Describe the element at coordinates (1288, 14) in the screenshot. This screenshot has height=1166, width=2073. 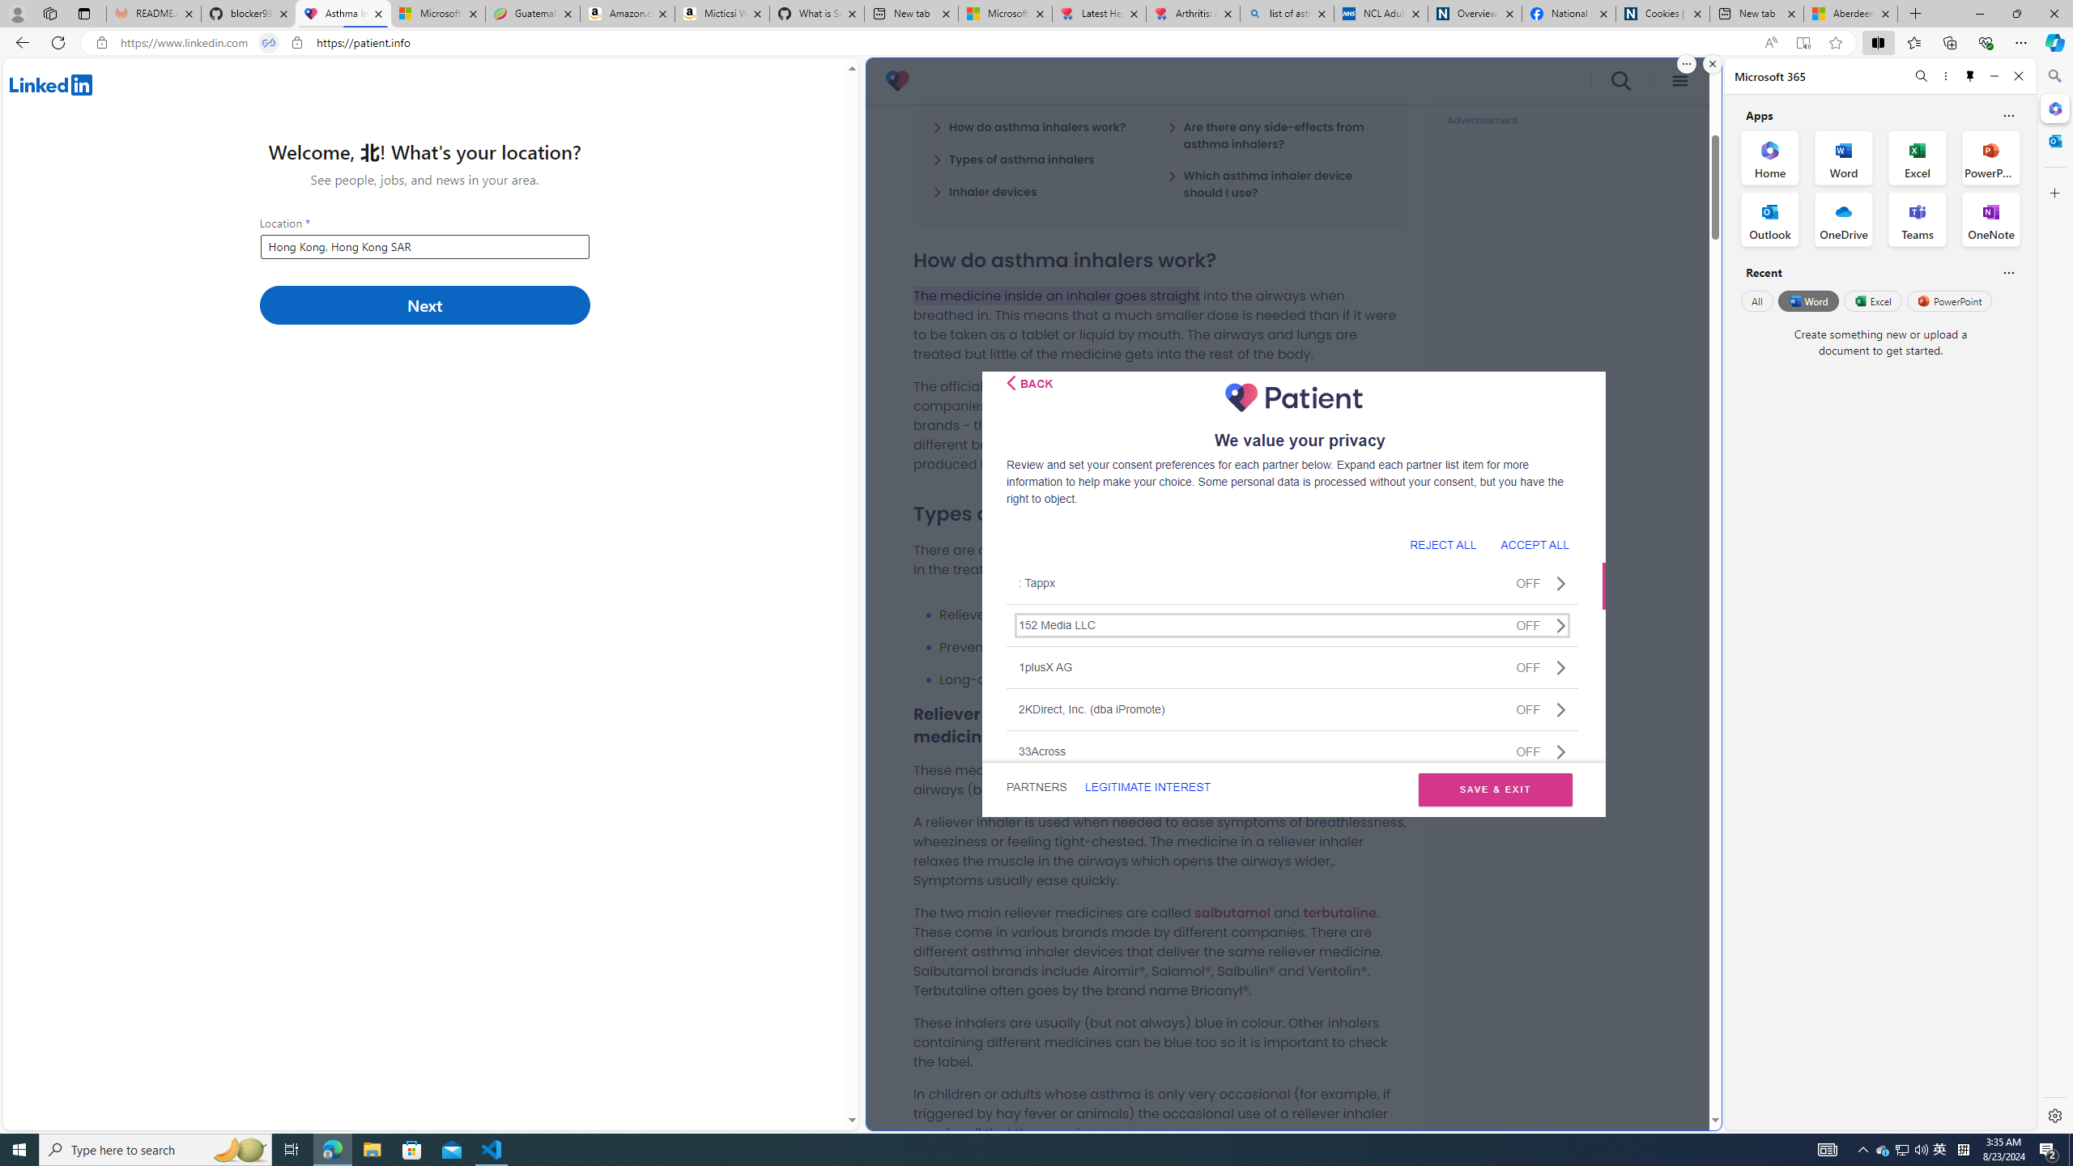
I see `list of asthma inhalers uk - Search` at that location.